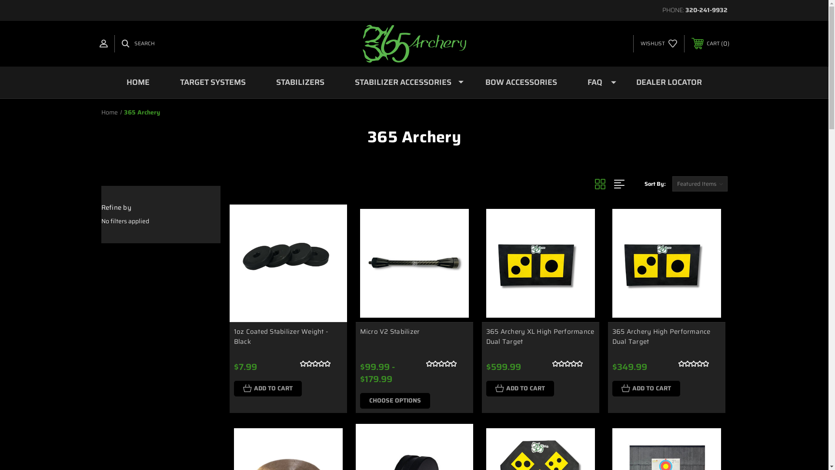 This screenshot has width=835, height=470. I want to click on FAQ, so click(597, 83).